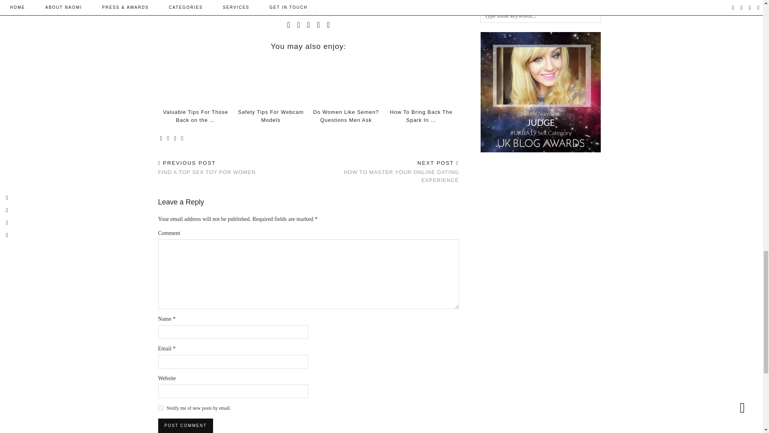  What do you see at coordinates (168, 139) in the screenshot?
I see `Share on Facebook` at bounding box center [168, 139].